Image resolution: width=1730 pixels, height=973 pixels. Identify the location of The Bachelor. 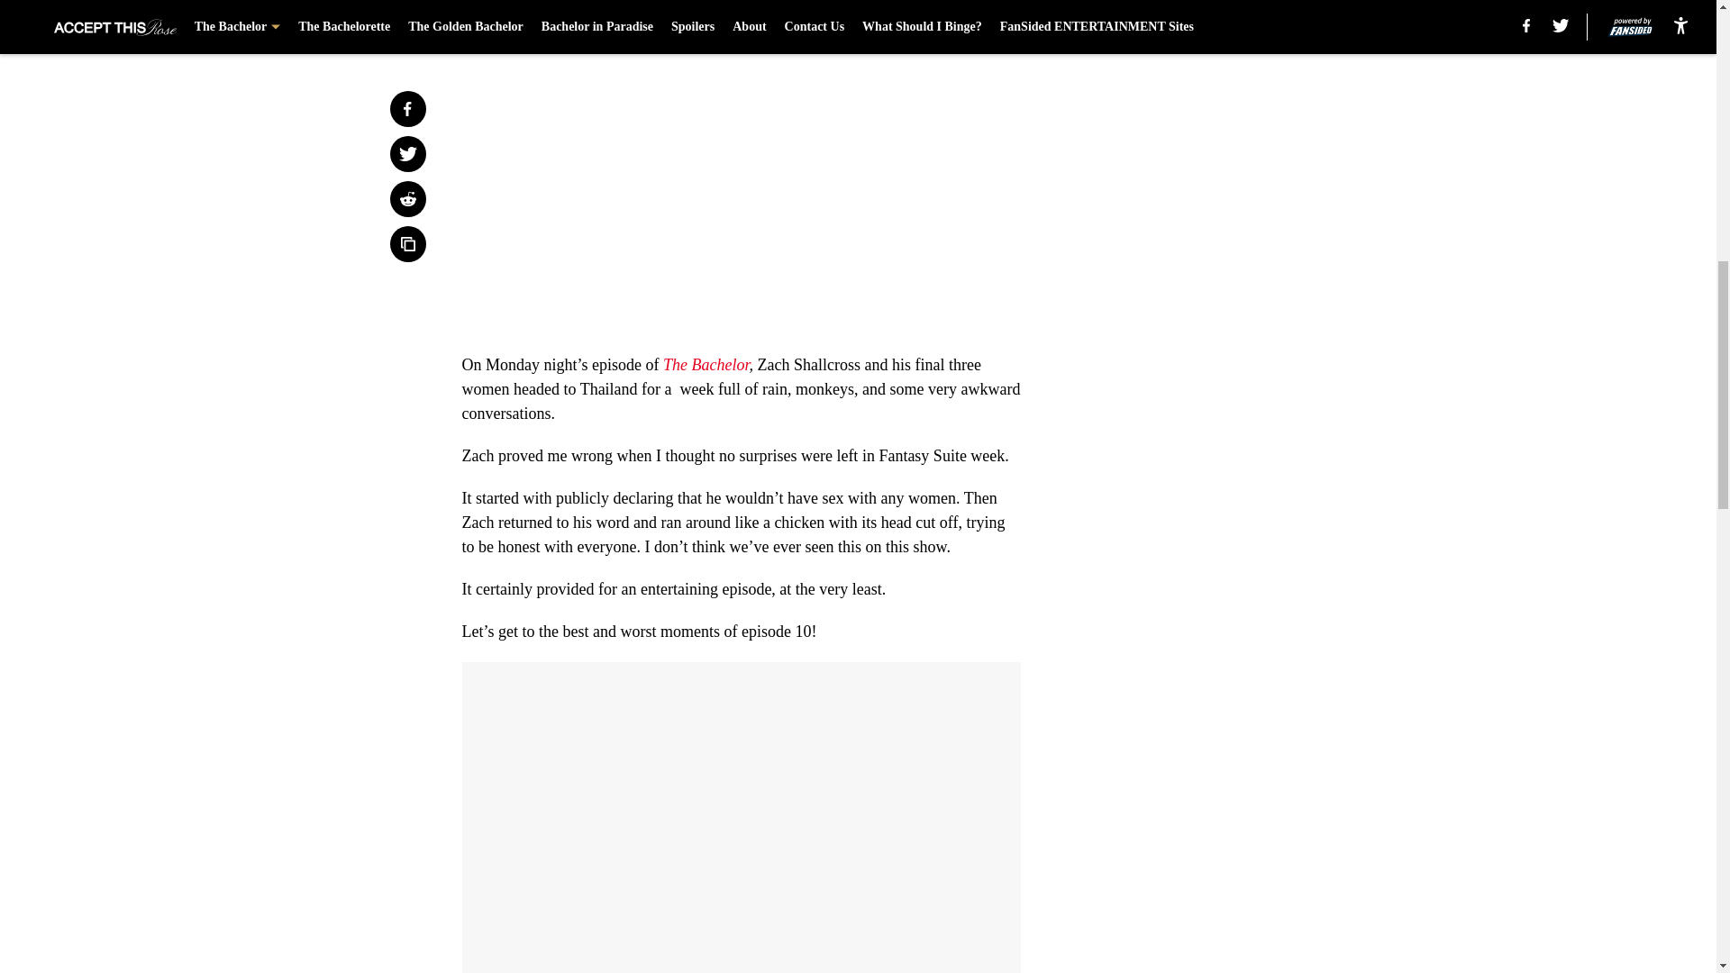
(706, 364).